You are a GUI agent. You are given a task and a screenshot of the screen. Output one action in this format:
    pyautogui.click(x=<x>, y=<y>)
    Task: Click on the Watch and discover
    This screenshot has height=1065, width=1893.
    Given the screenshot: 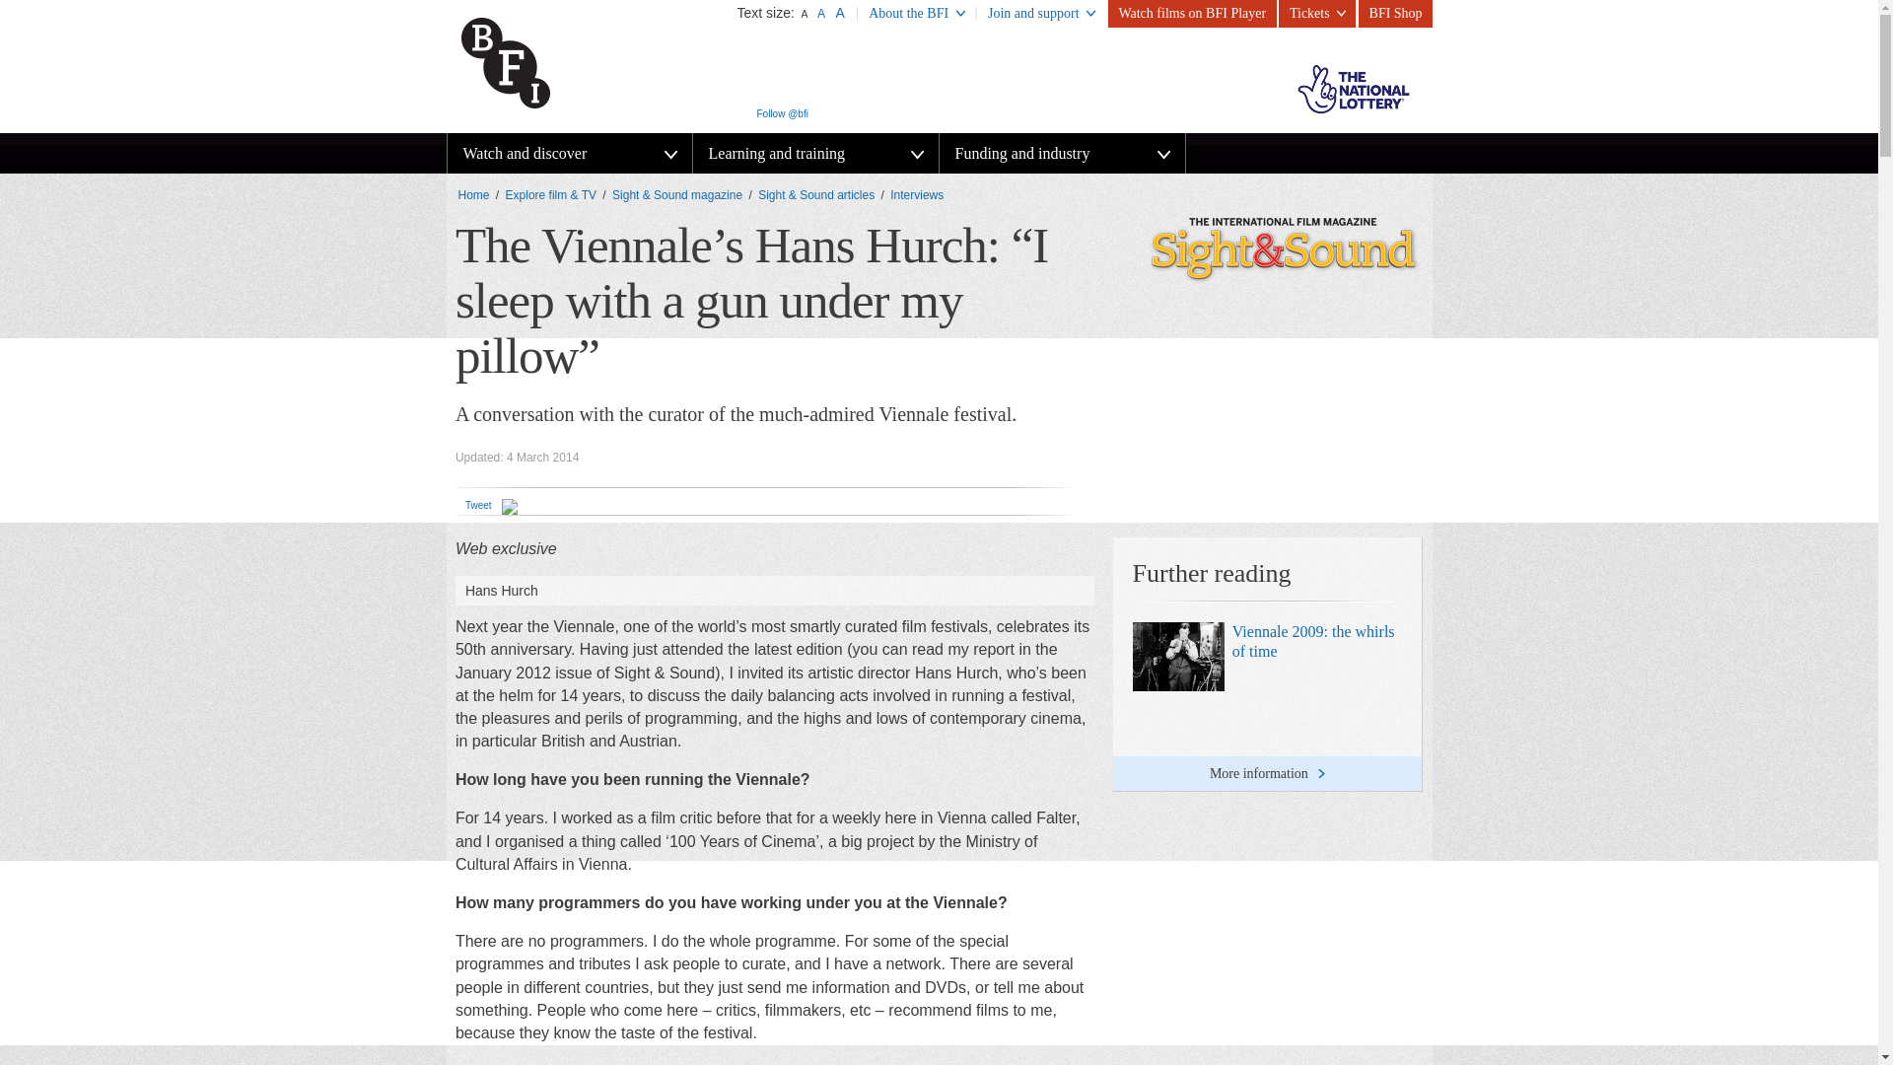 What is the action you would take?
    pyautogui.click(x=570, y=154)
    